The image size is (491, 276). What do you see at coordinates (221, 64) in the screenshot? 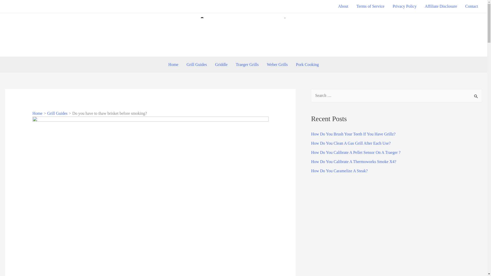
I see `Griddle` at bounding box center [221, 64].